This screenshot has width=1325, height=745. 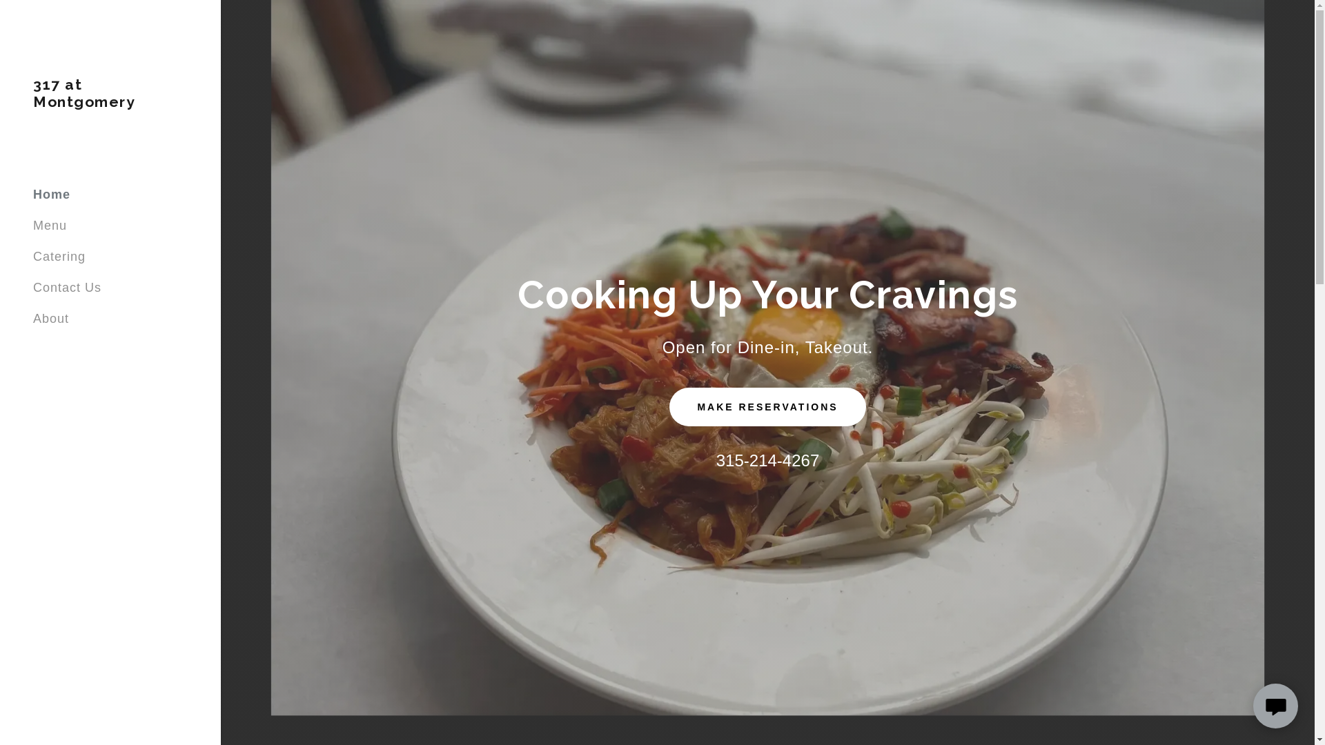 What do you see at coordinates (51, 319) in the screenshot?
I see `About` at bounding box center [51, 319].